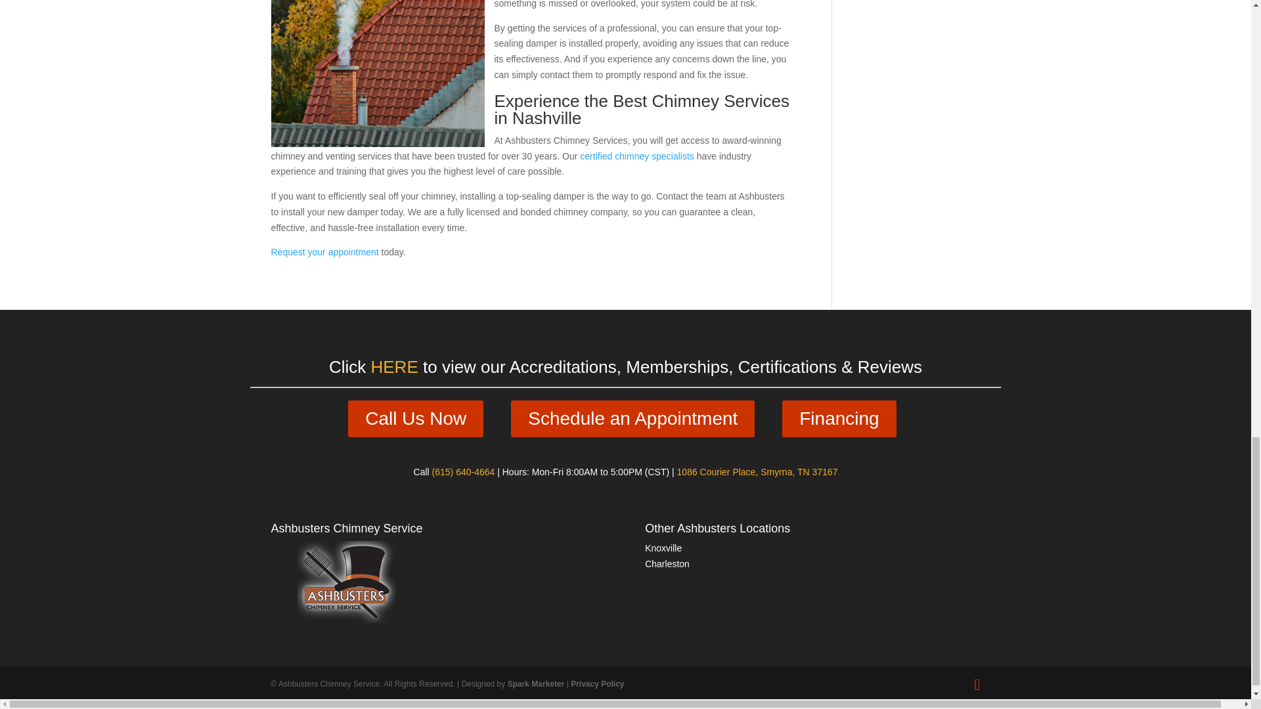 The width and height of the screenshot is (1261, 709). Describe the element at coordinates (536, 683) in the screenshot. I see `The systems and people to help local service businesses win.` at that location.